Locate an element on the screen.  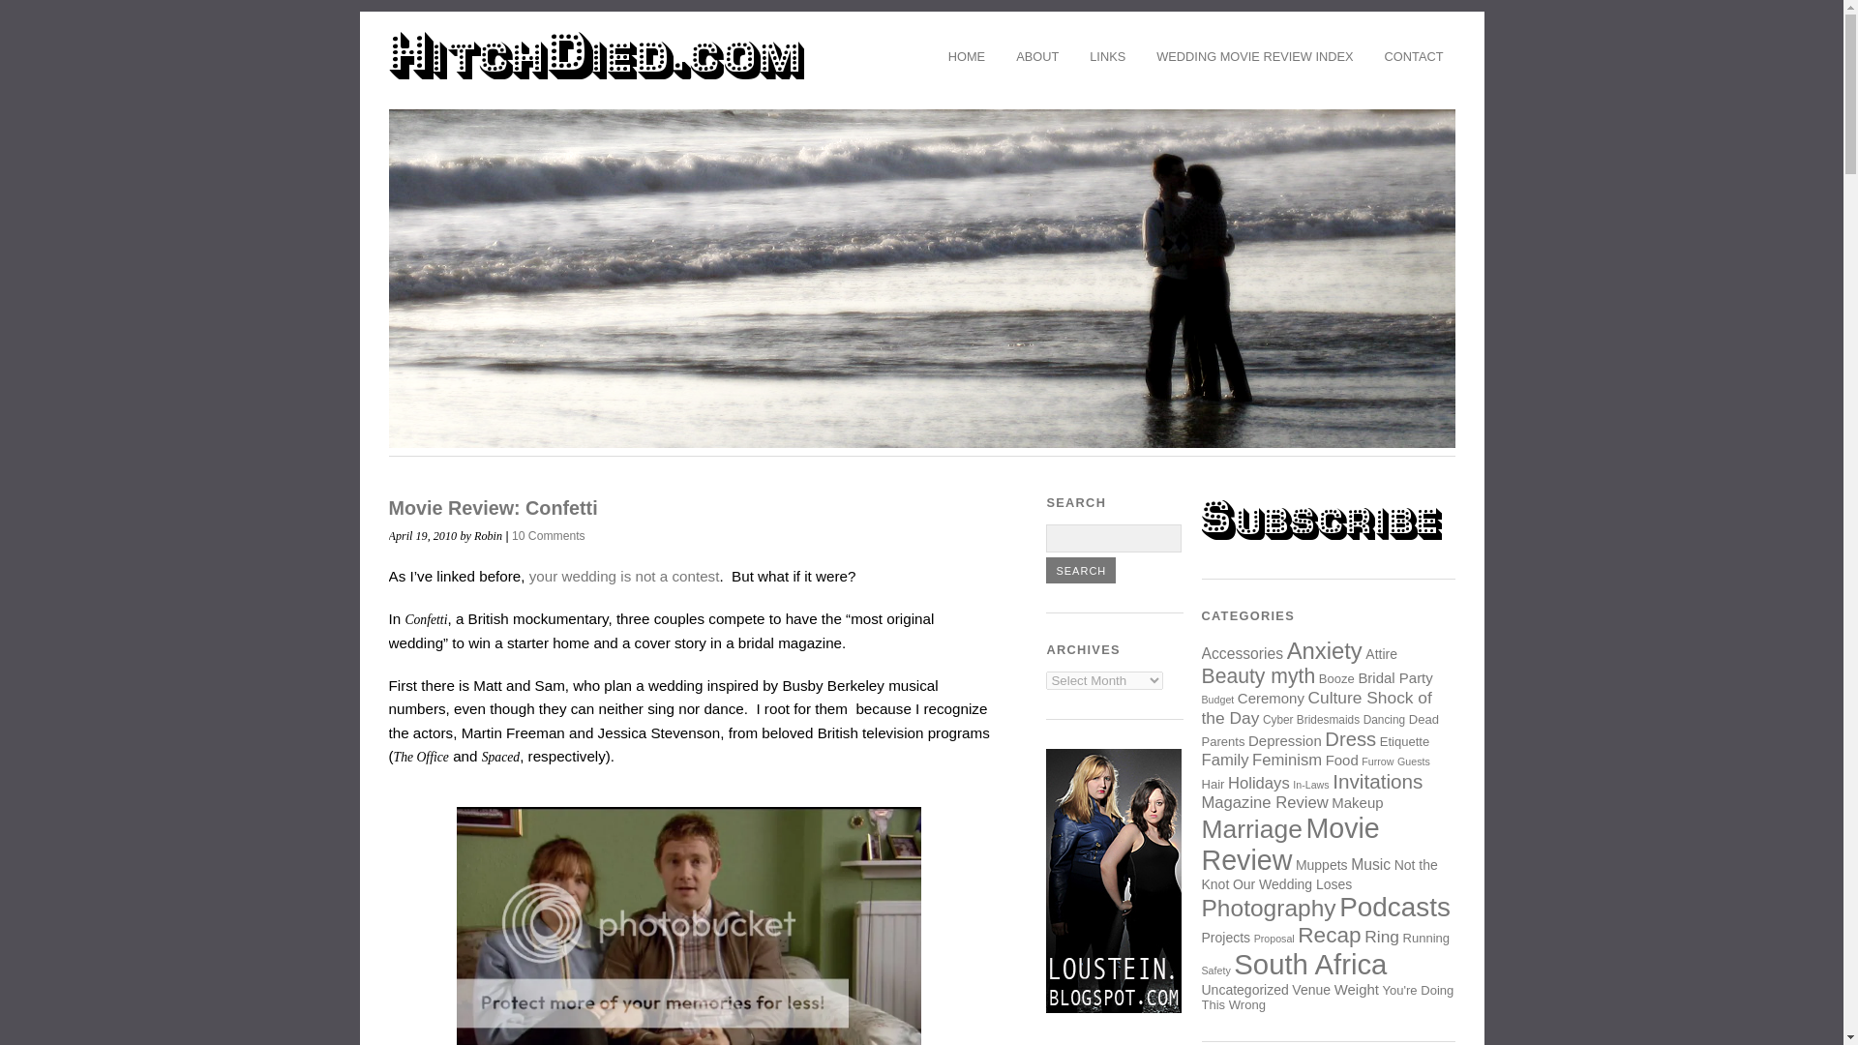
your wedding is not a contest is located at coordinates (625, 576).